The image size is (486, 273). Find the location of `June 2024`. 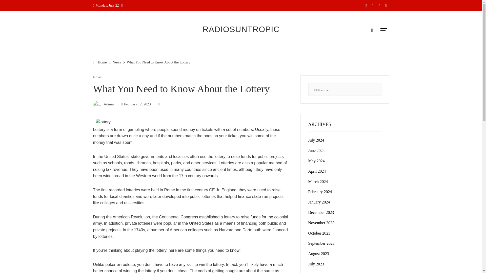

June 2024 is located at coordinates (316, 150).